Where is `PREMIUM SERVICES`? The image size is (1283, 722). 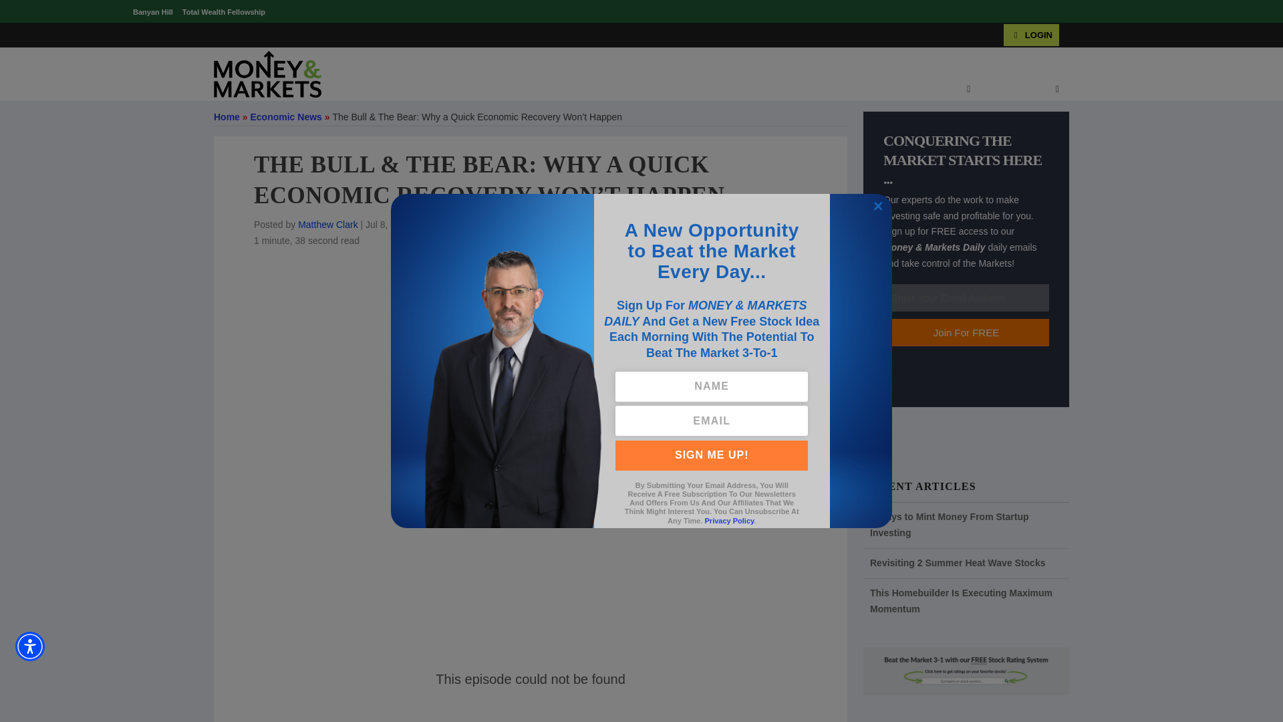
PREMIUM SERVICES is located at coordinates (637, 90).